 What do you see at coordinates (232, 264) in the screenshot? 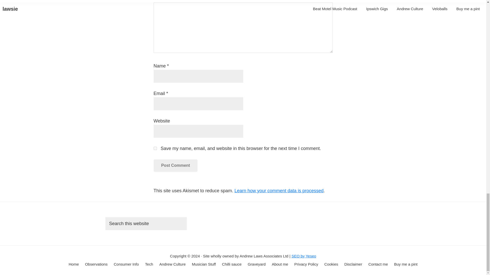
I see `Chilli sauce` at bounding box center [232, 264].